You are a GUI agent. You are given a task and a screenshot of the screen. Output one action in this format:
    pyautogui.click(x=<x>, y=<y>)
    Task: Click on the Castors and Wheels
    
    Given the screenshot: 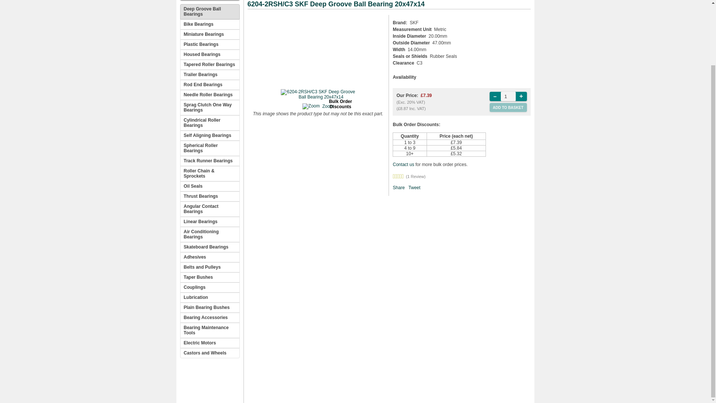 What is the action you would take?
    pyautogui.click(x=209, y=353)
    